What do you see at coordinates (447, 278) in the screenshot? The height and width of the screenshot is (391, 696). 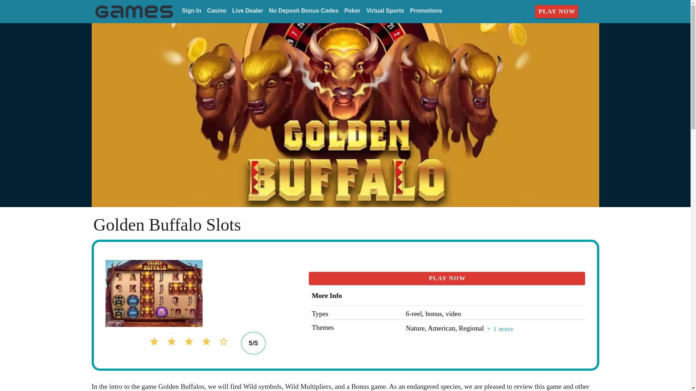 I see `PLAY NOW` at bounding box center [447, 278].